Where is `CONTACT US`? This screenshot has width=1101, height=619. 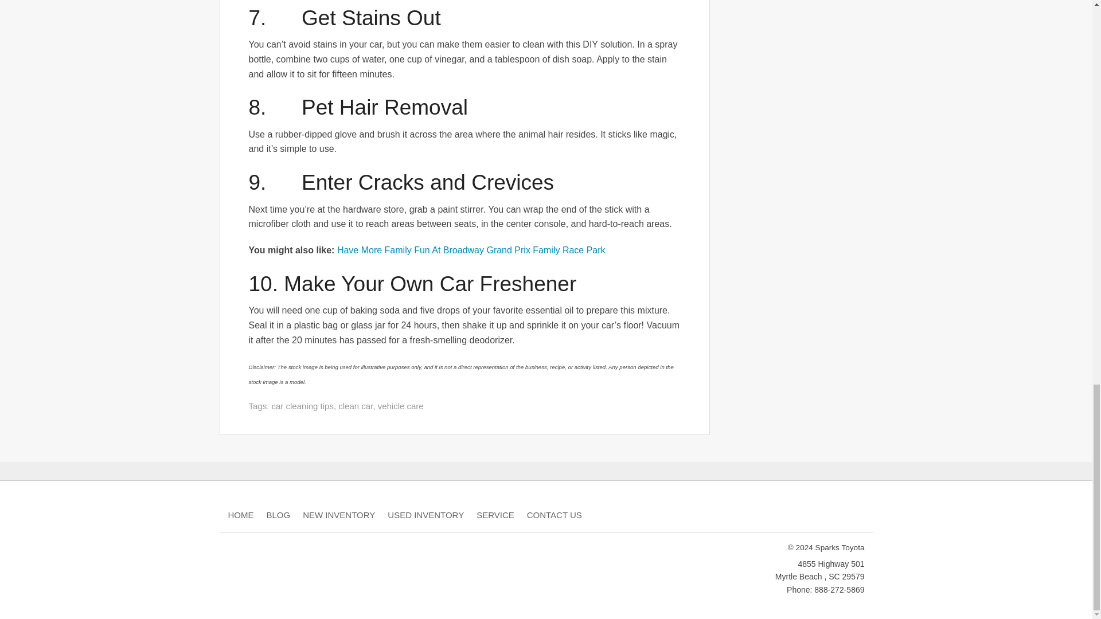
CONTACT US is located at coordinates (555, 515).